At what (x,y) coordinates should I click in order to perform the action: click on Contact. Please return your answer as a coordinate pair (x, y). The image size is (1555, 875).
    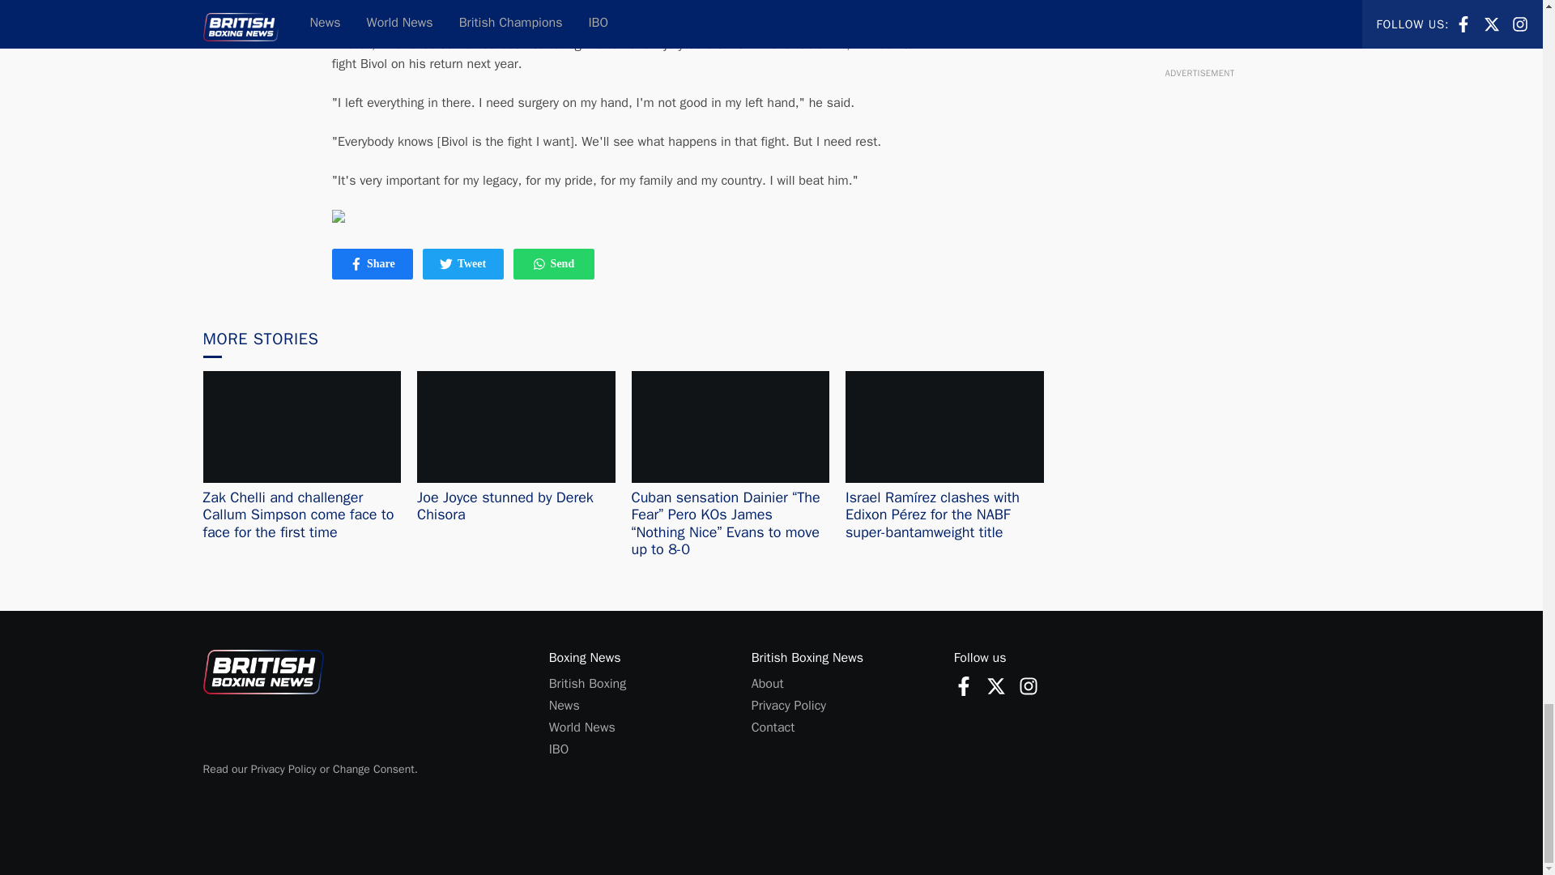
    Looking at the image, I should click on (373, 264).